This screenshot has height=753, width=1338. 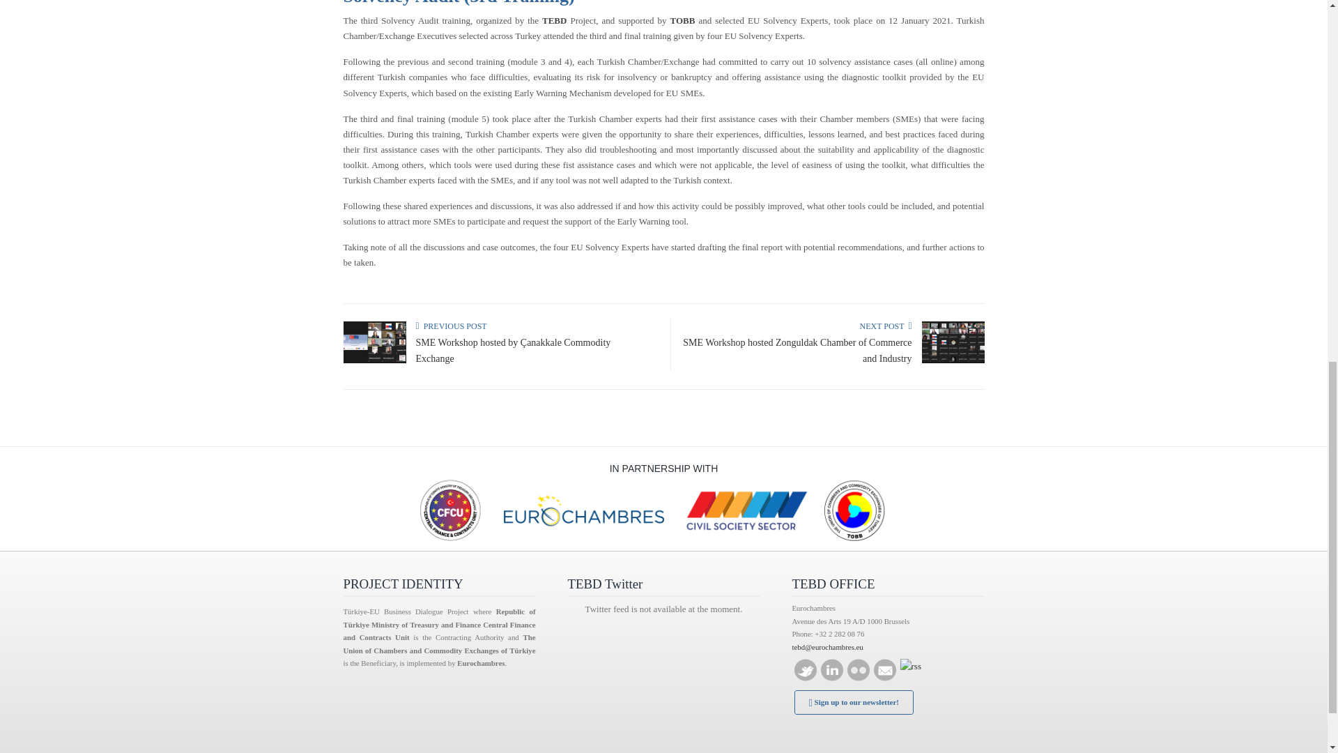 I want to click on Go to previous post, so click(x=450, y=326).